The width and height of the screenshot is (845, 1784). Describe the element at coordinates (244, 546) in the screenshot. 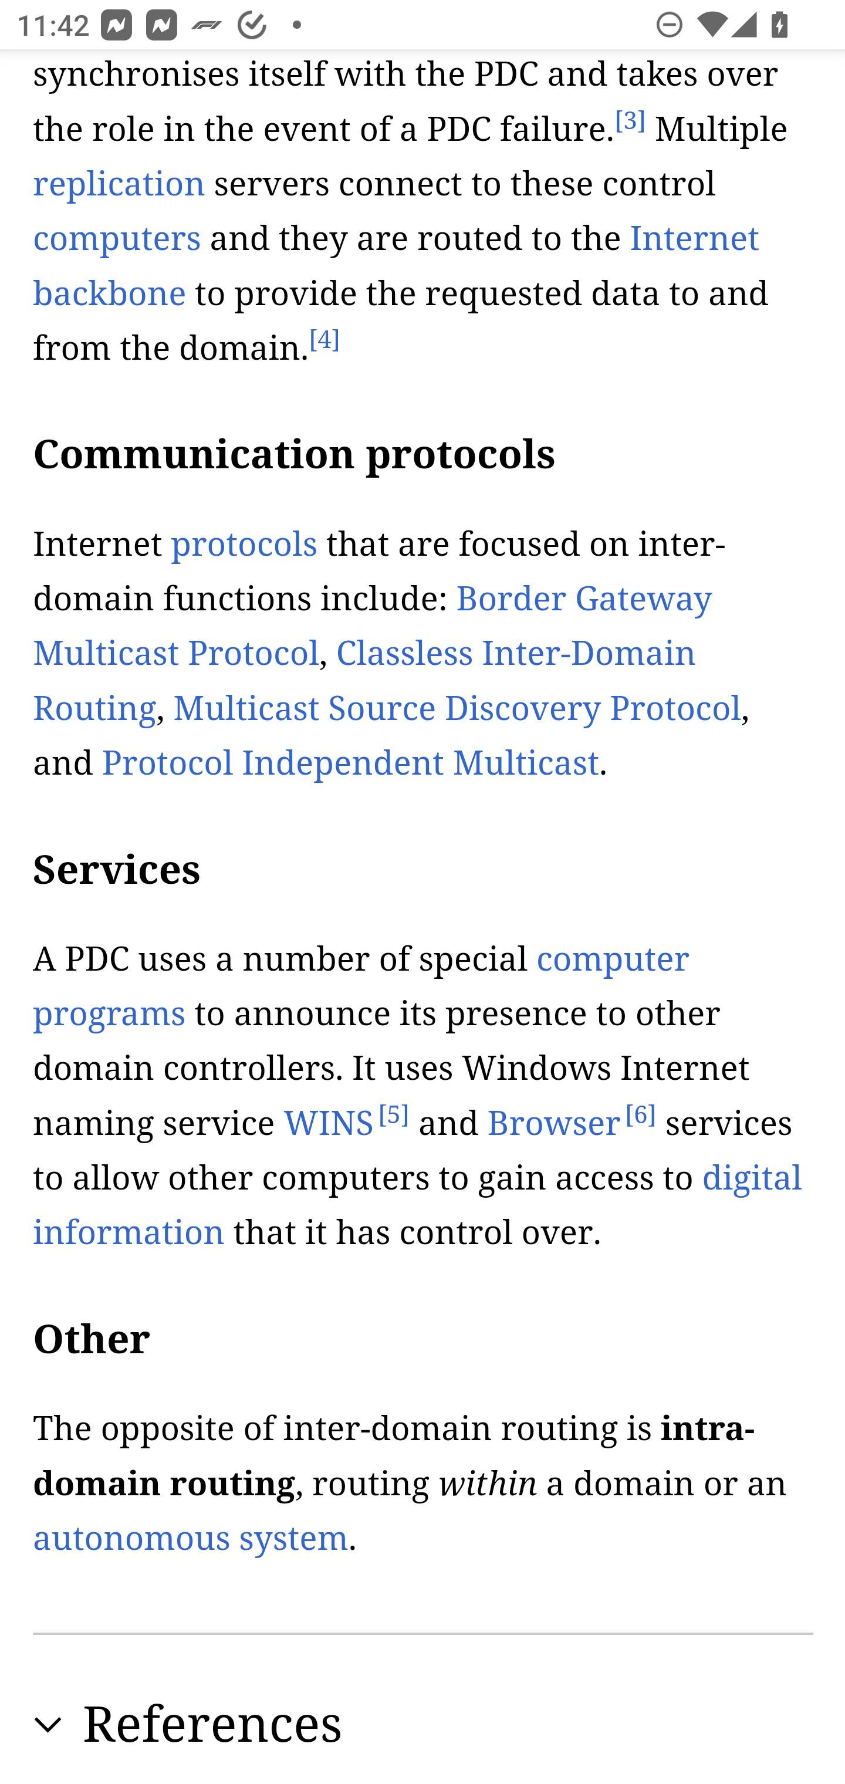

I see `protocols` at that location.